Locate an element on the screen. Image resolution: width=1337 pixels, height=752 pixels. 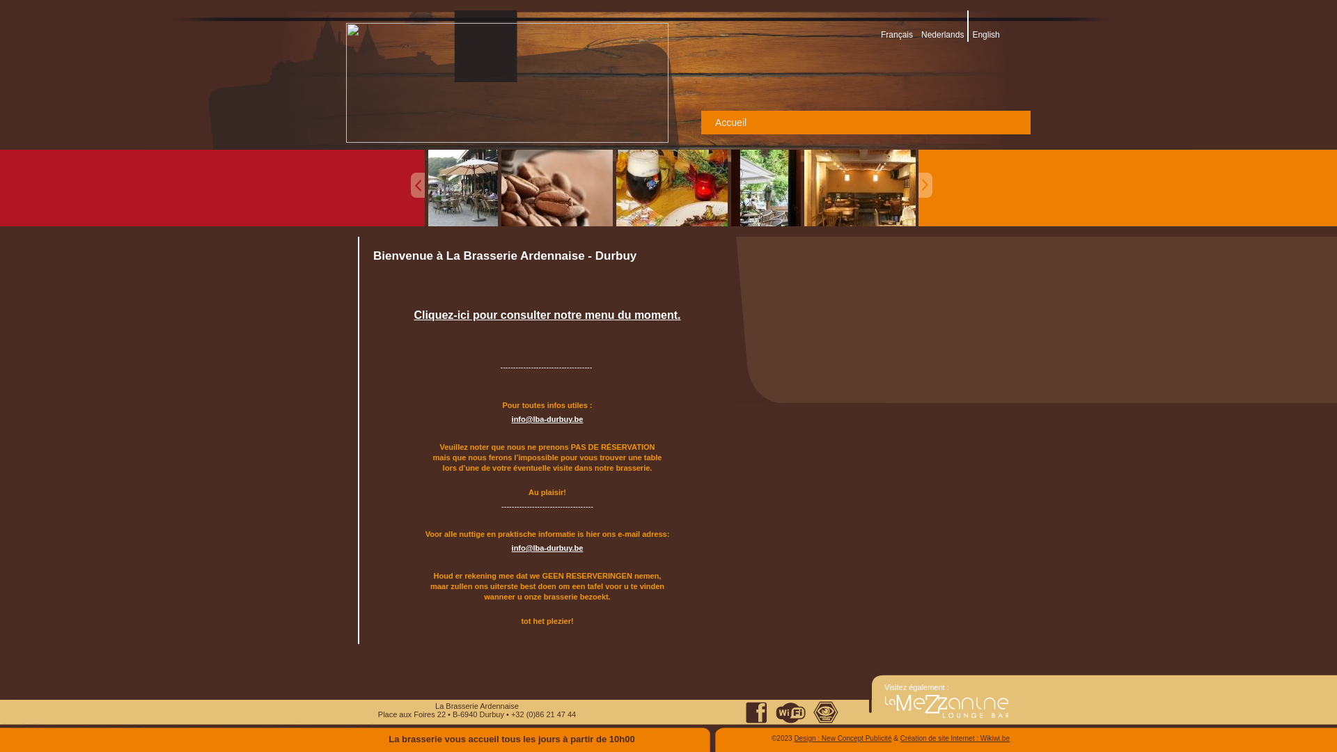
info@lba-durbuy.be is located at coordinates (547, 548).